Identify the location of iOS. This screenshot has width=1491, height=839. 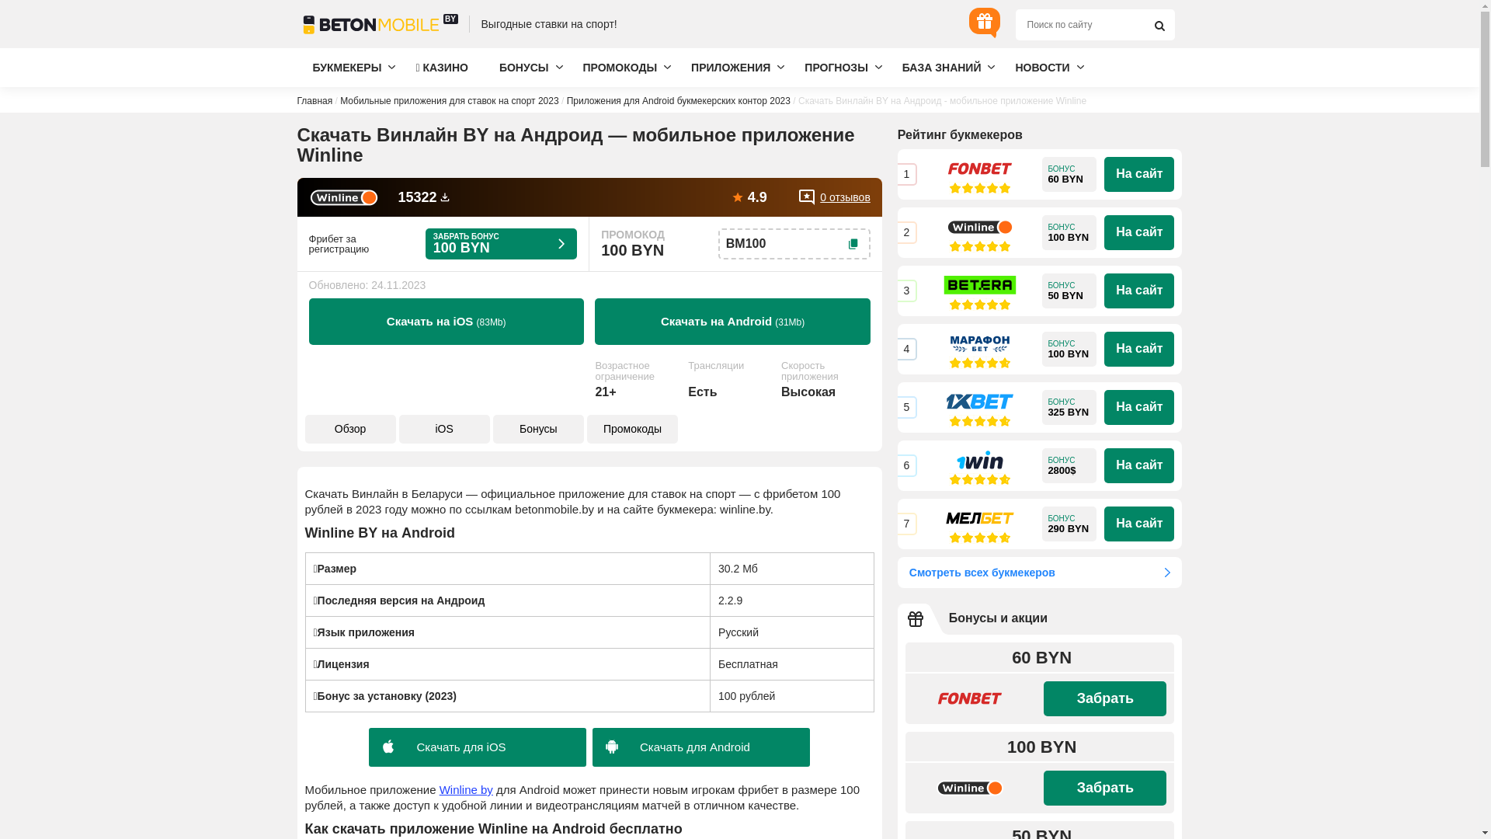
(444, 429).